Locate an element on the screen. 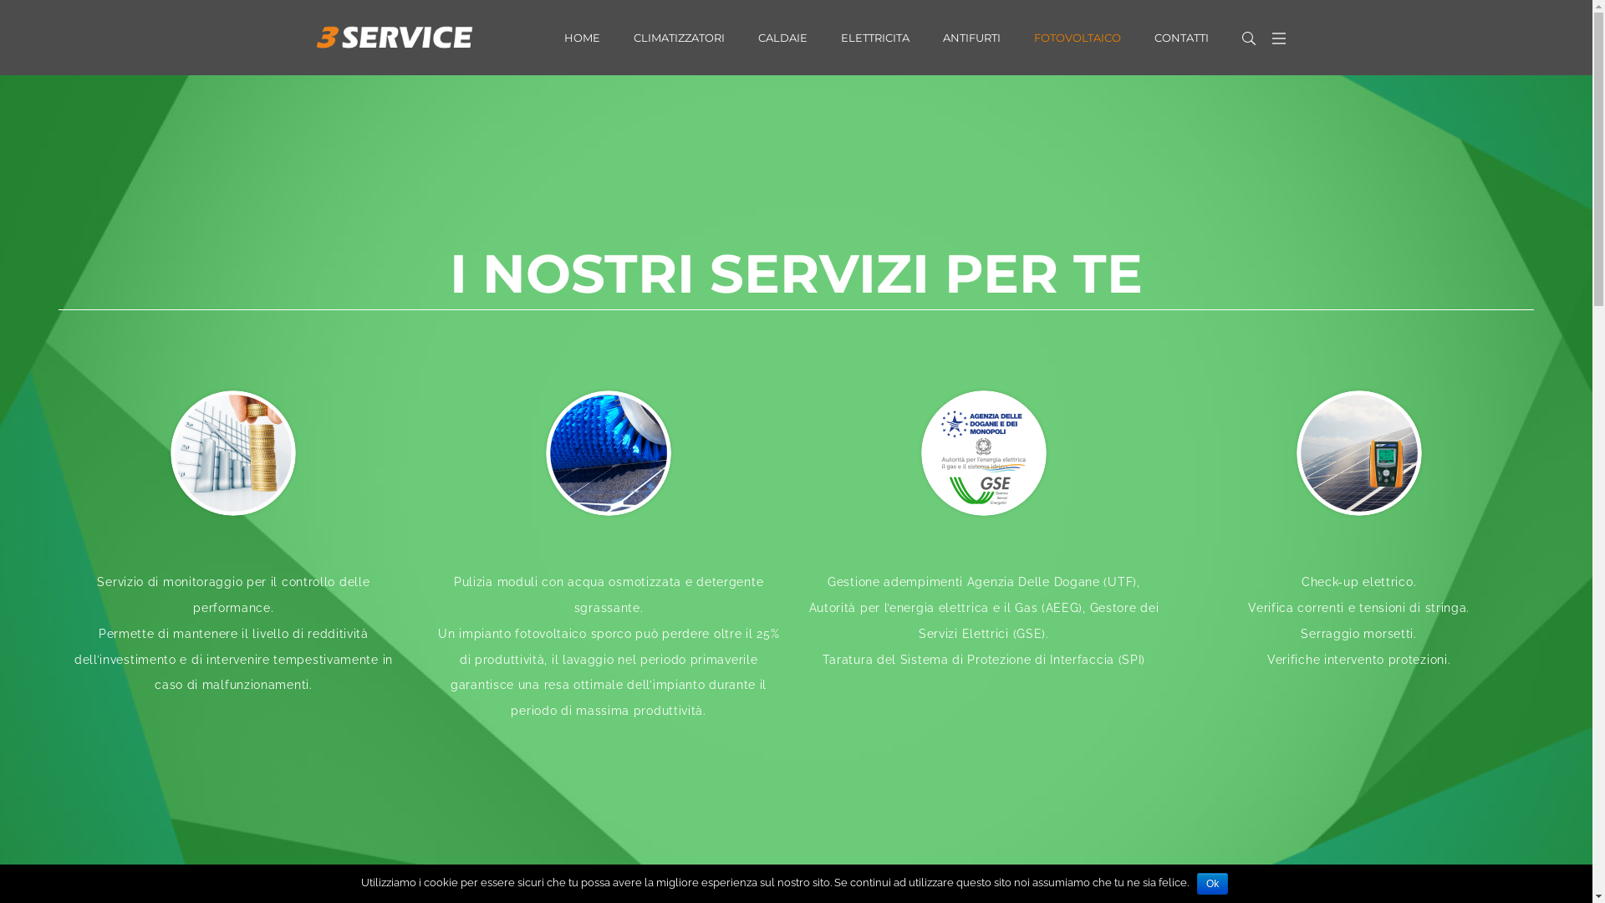  HOME is located at coordinates (582, 38).